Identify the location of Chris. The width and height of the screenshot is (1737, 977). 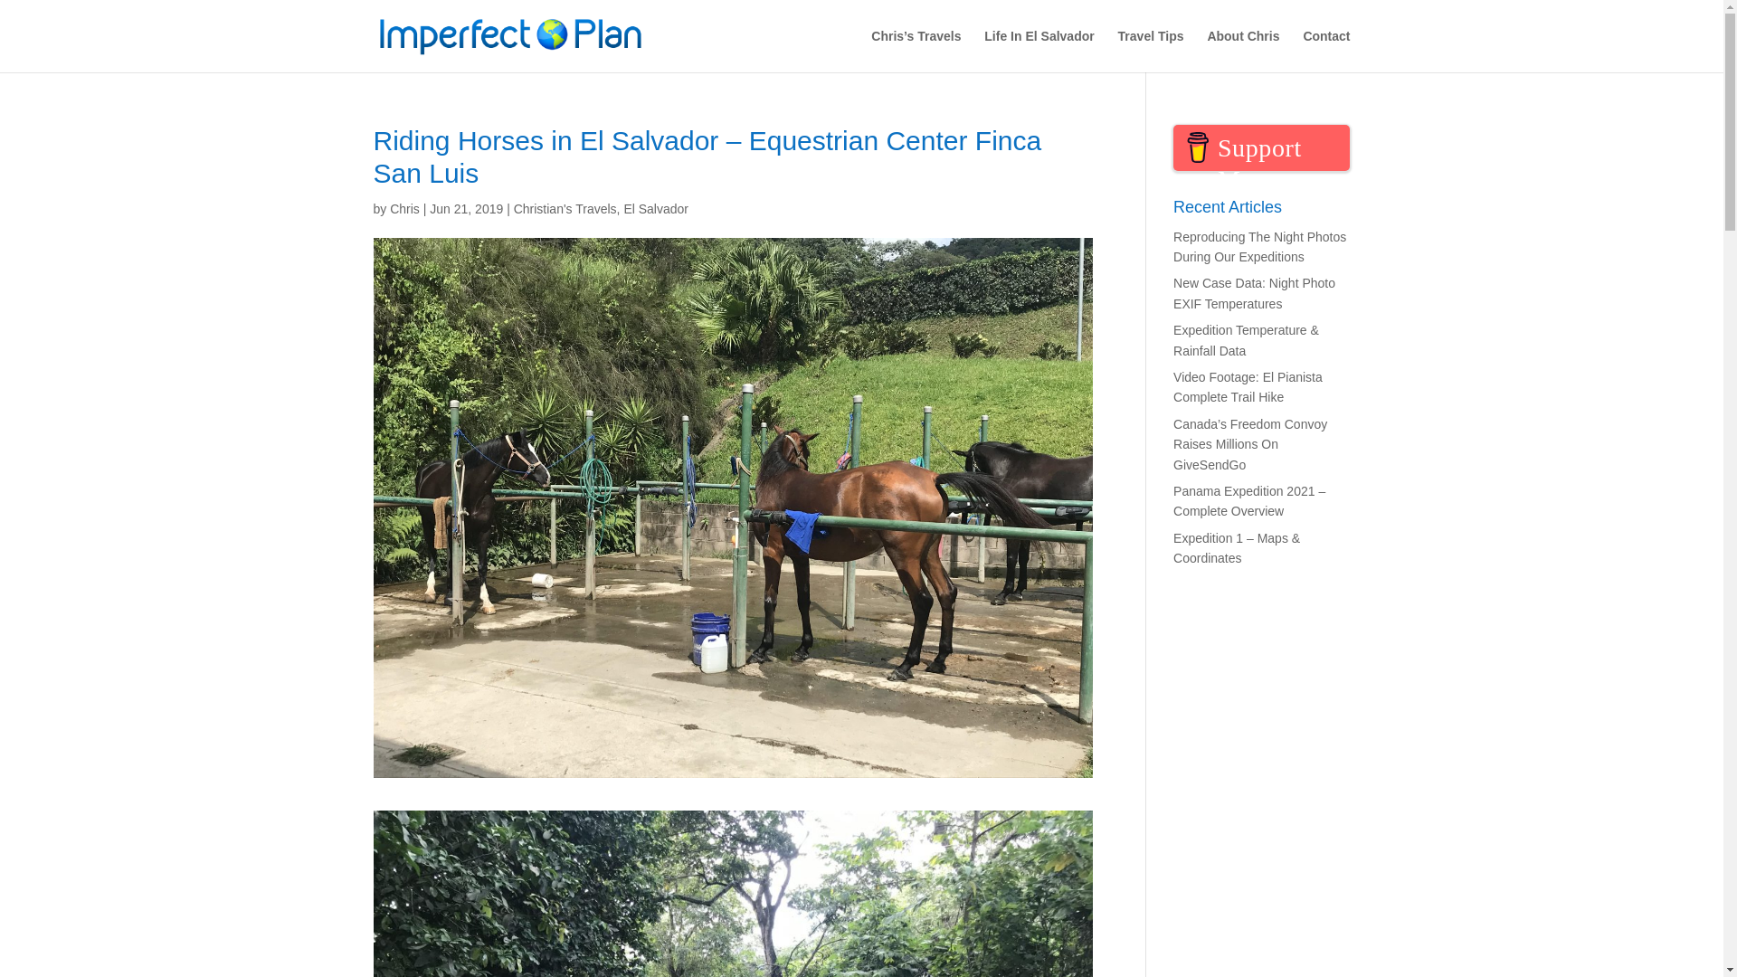
(404, 208).